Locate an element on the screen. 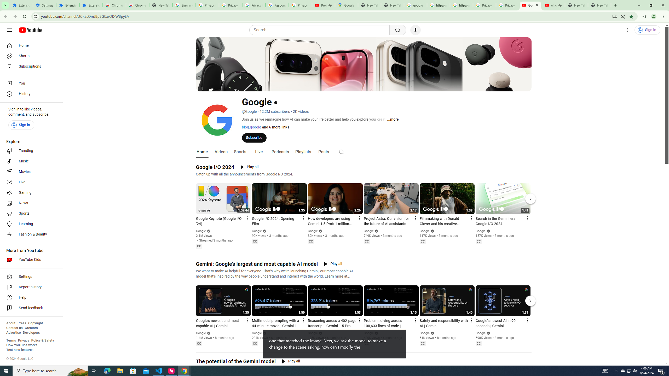  Google Maps is located at coordinates (347, 5).